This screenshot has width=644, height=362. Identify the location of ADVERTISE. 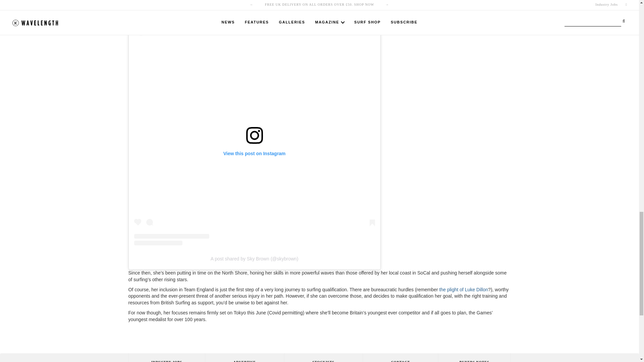
(244, 358).